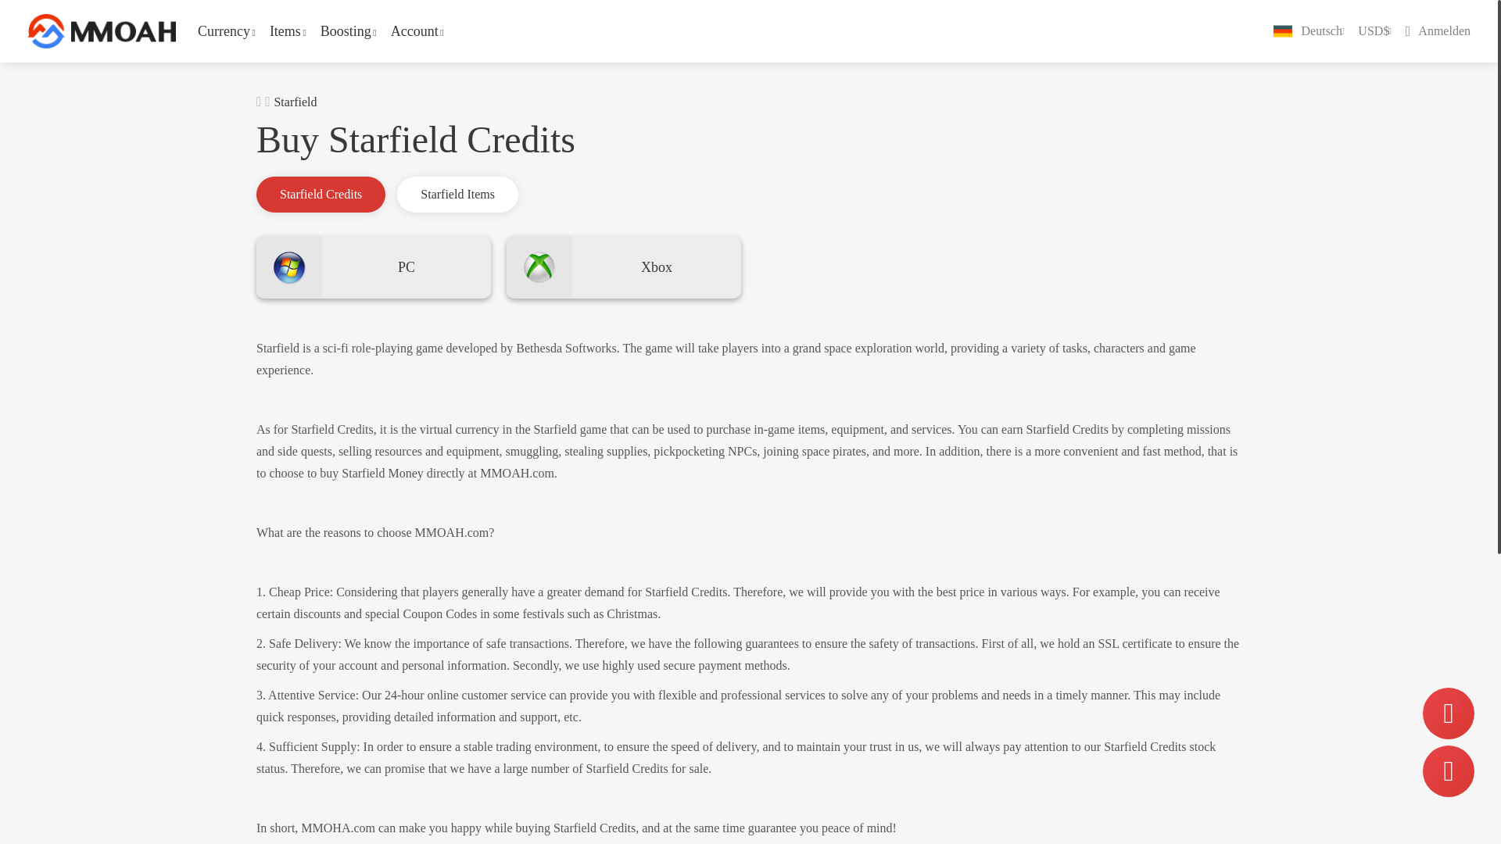  Describe the element at coordinates (321, 194) in the screenshot. I see `Starfield Credits` at that location.